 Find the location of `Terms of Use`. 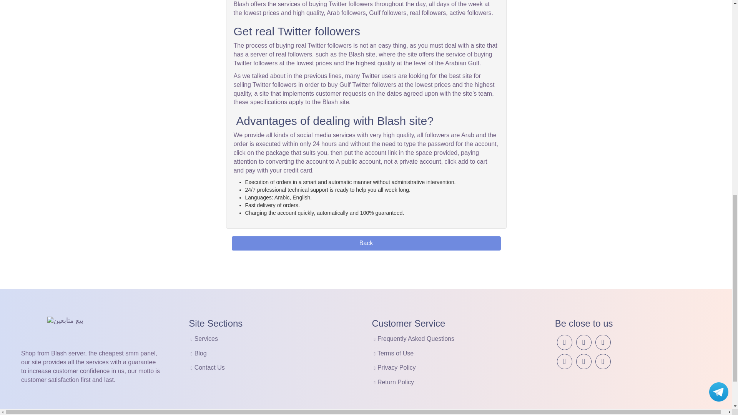

Terms of Use is located at coordinates (395, 353).